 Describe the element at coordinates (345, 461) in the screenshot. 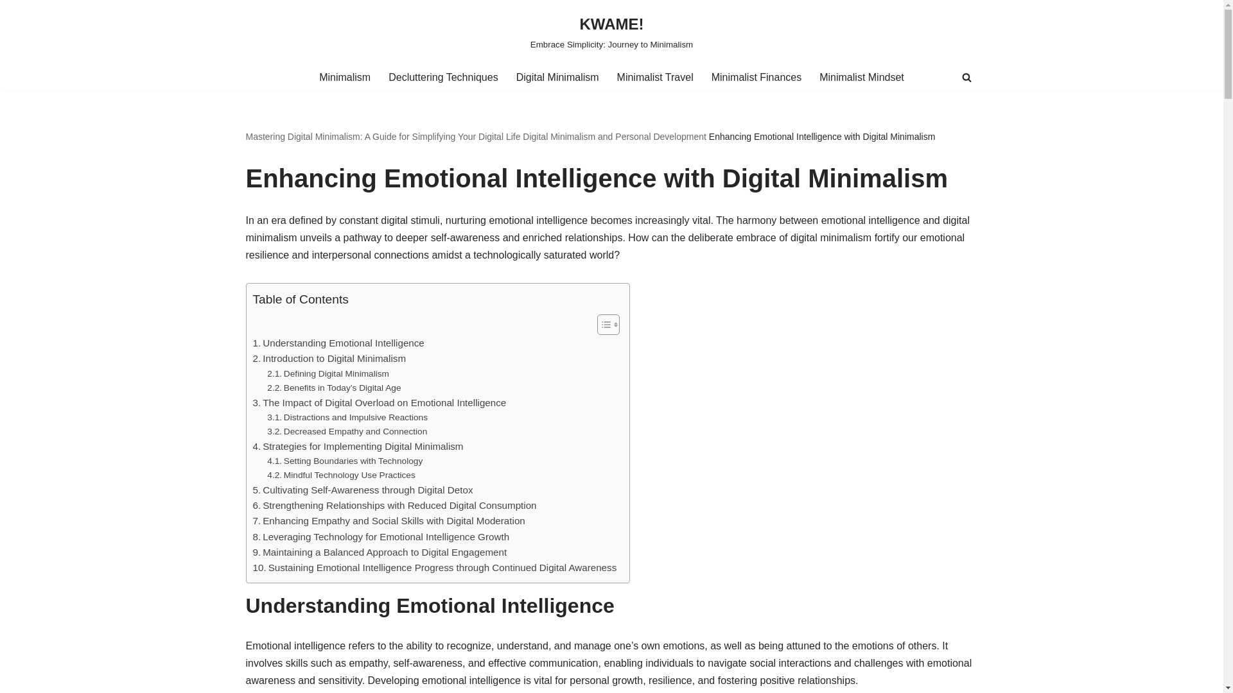

I see `Setting Boundaries with Technology` at that location.